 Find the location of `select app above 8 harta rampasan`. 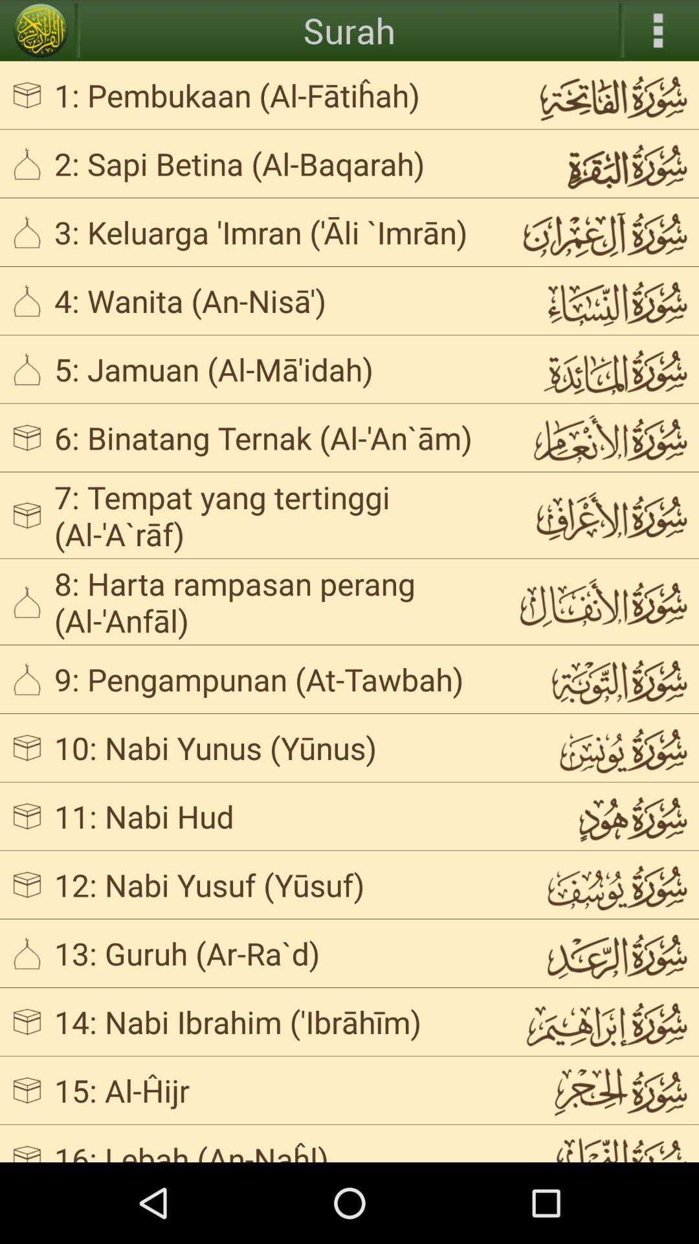

select app above 8 harta rampasan is located at coordinates (276, 515).